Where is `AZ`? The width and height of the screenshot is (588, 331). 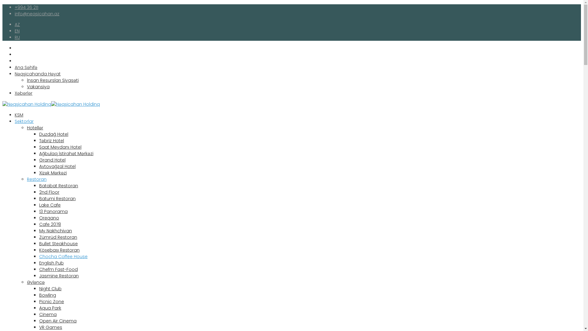
AZ is located at coordinates (17, 25).